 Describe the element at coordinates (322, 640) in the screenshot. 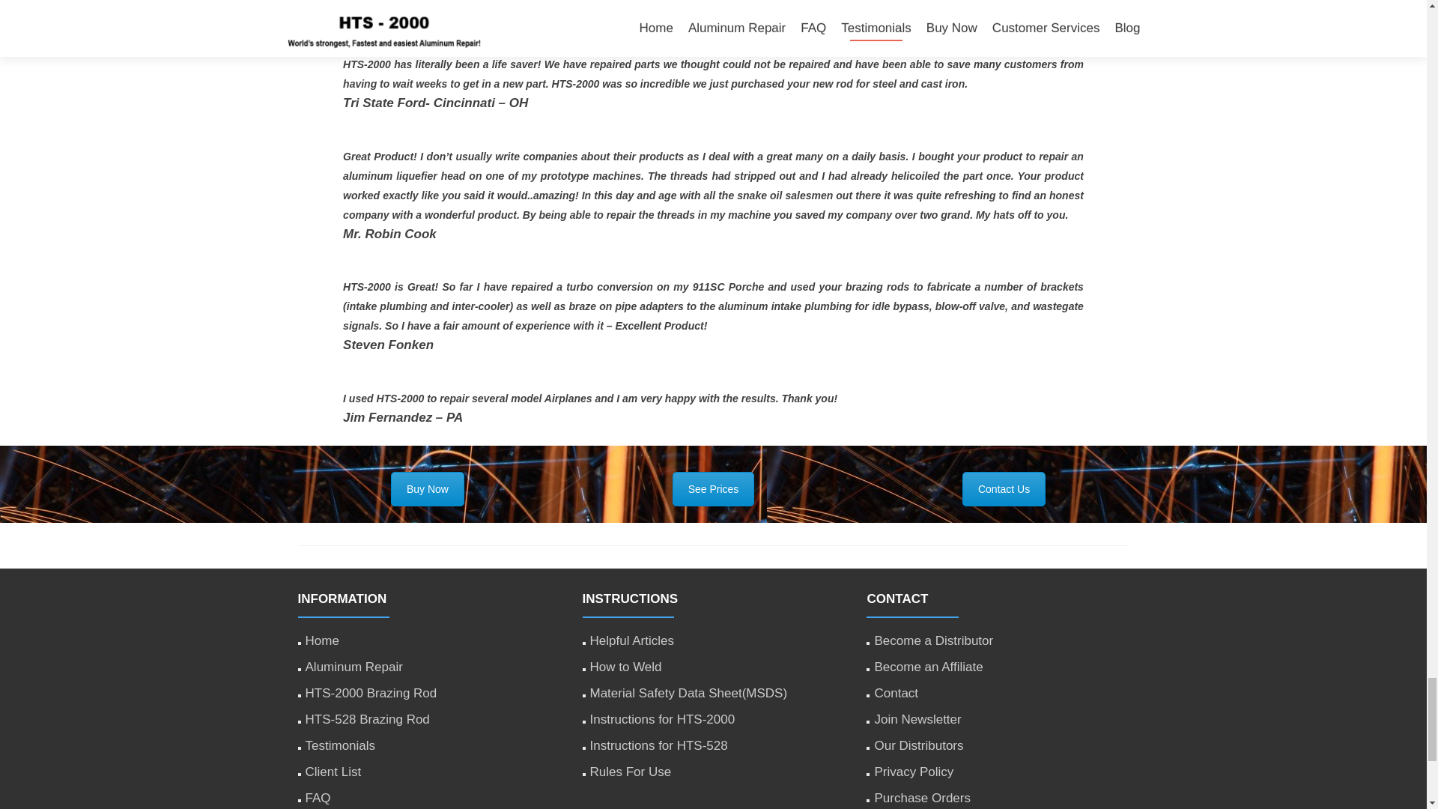

I see `Home` at that location.